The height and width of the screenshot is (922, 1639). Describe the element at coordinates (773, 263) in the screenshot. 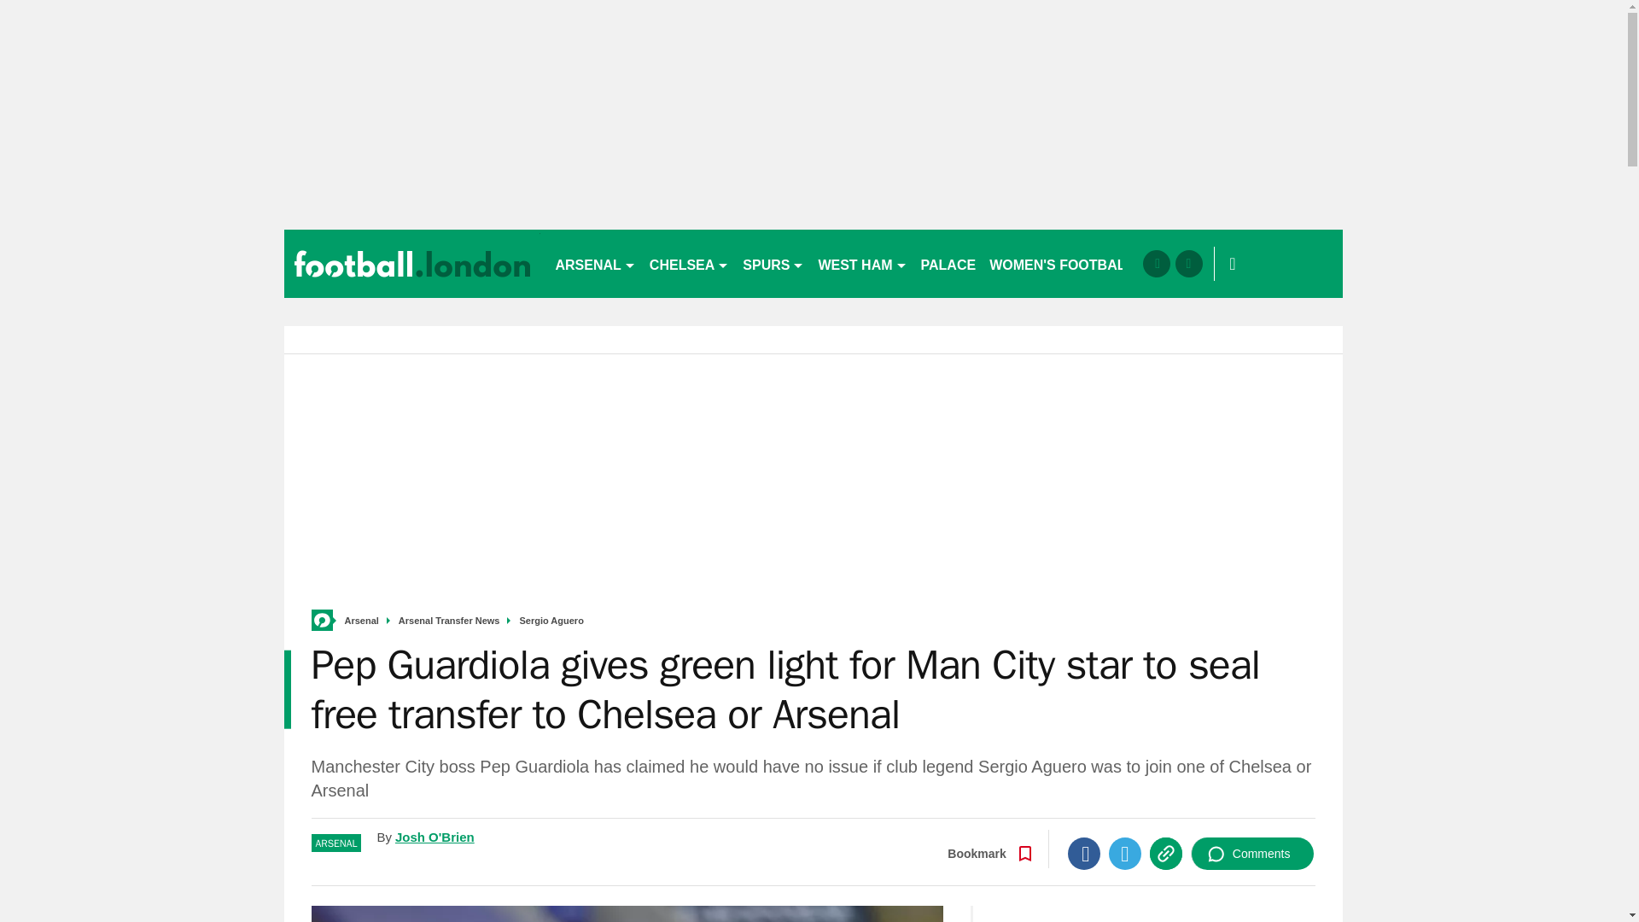

I see `SPURS` at that location.